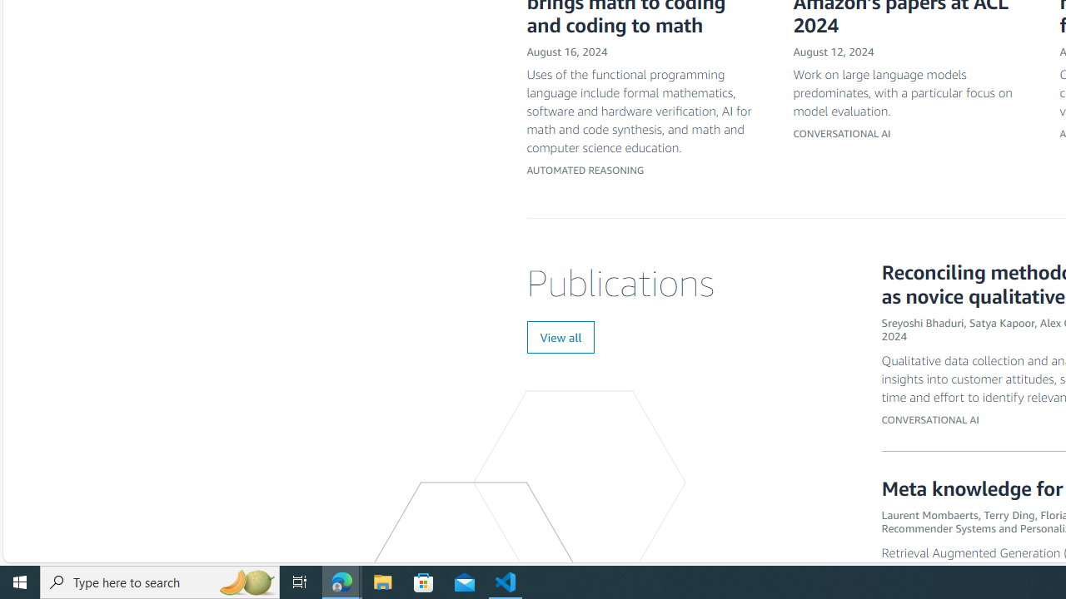 The height and width of the screenshot is (599, 1066). What do you see at coordinates (1001, 322) in the screenshot?
I see `Satya Kapoor` at bounding box center [1001, 322].